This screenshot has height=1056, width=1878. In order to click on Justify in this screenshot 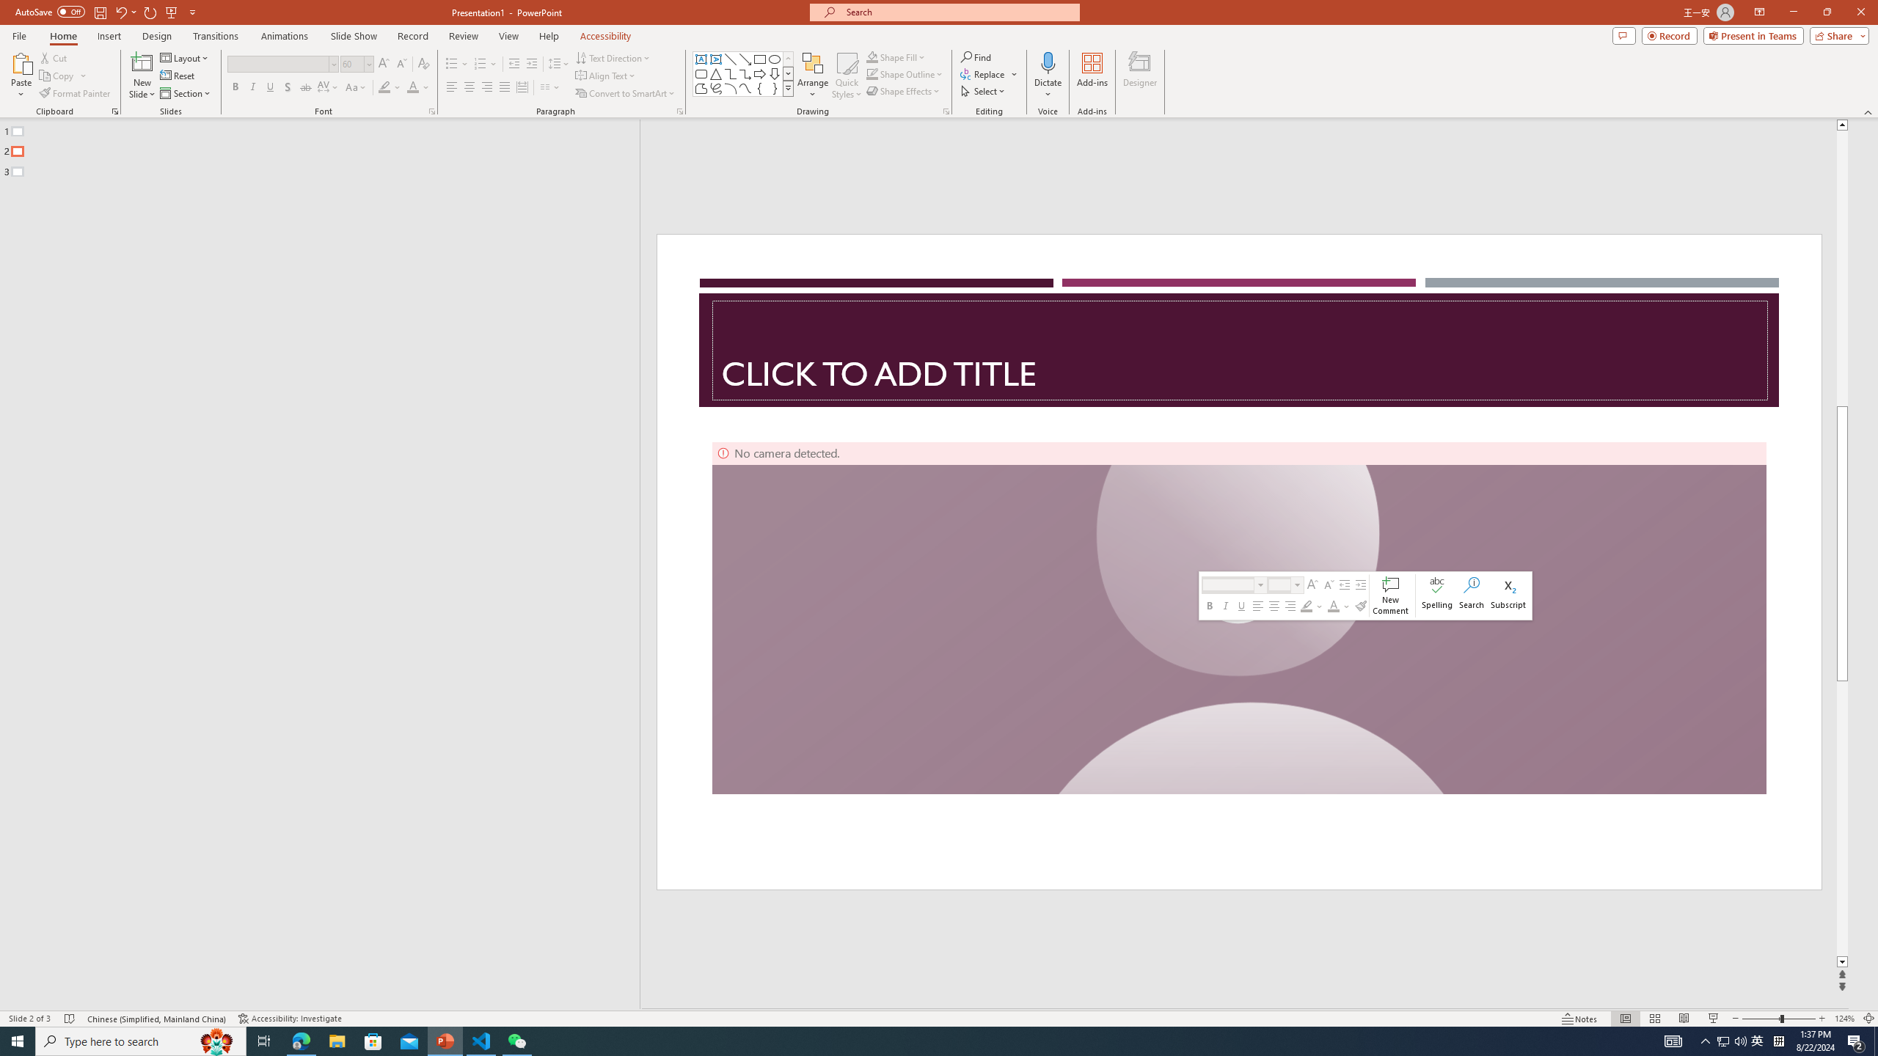, I will do `click(503, 88)`.